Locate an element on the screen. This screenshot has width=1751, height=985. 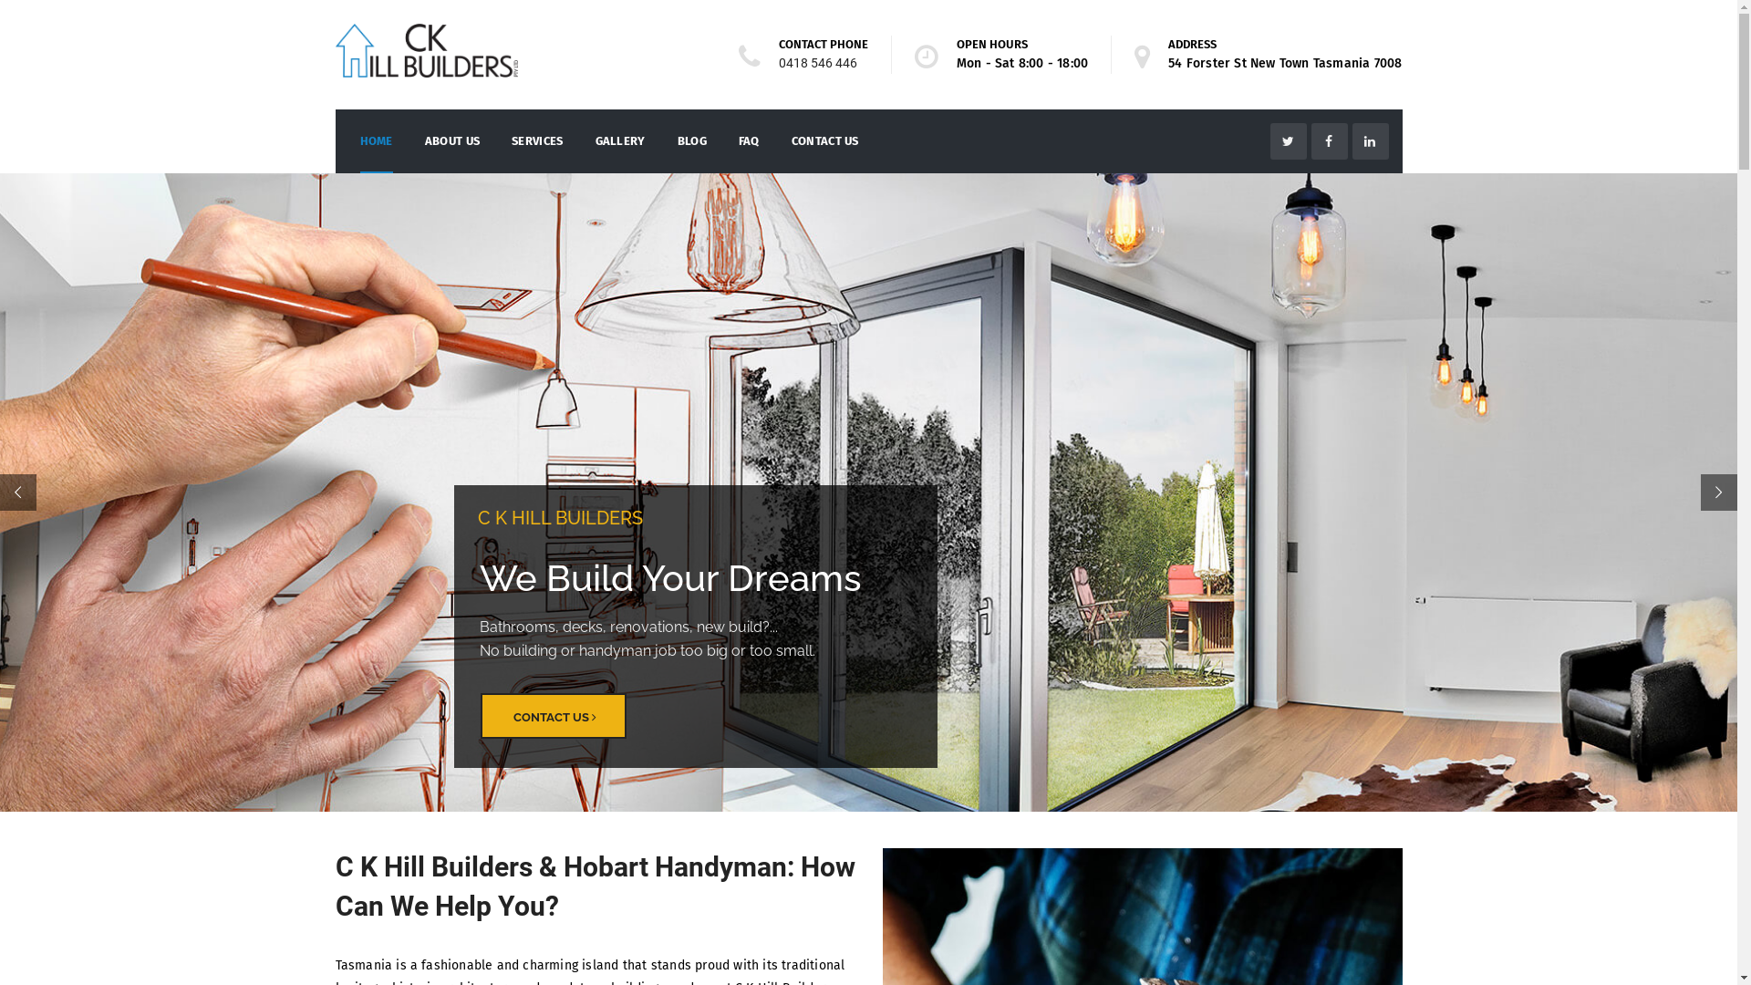
0418 546 446 is located at coordinates (818, 63).